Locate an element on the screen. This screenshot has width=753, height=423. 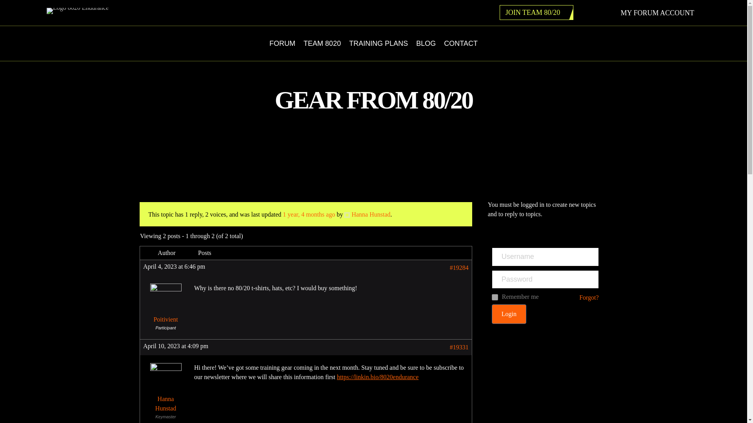
1 year, 4 months ago is located at coordinates (309, 214).